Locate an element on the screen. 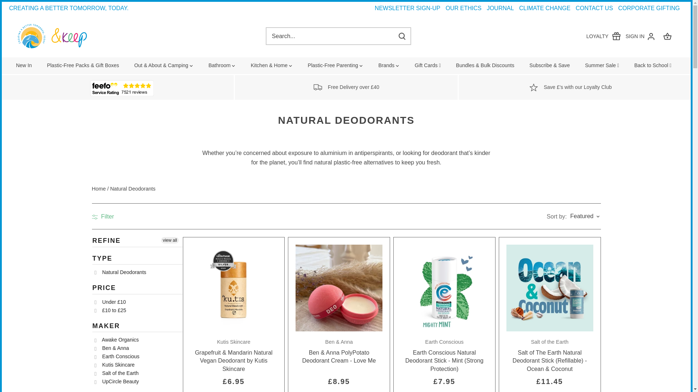 The height and width of the screenshot is (392, 698). Natural Deodorants is located at coordinates (137, 272).